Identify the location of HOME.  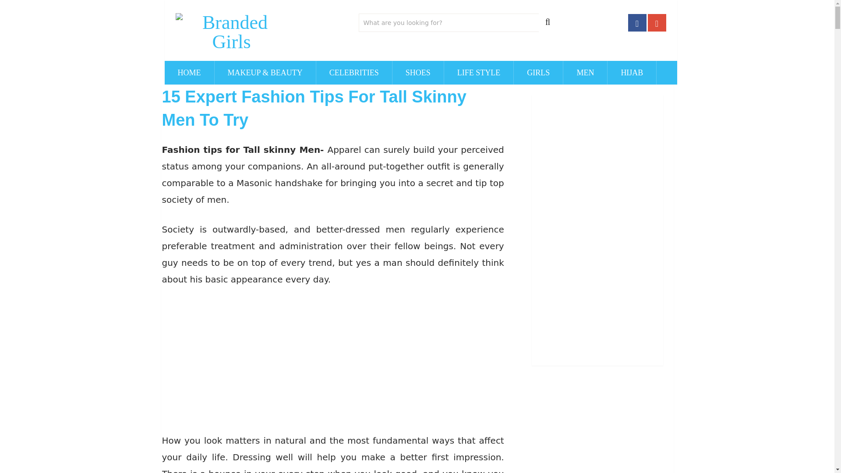
(189, 73).